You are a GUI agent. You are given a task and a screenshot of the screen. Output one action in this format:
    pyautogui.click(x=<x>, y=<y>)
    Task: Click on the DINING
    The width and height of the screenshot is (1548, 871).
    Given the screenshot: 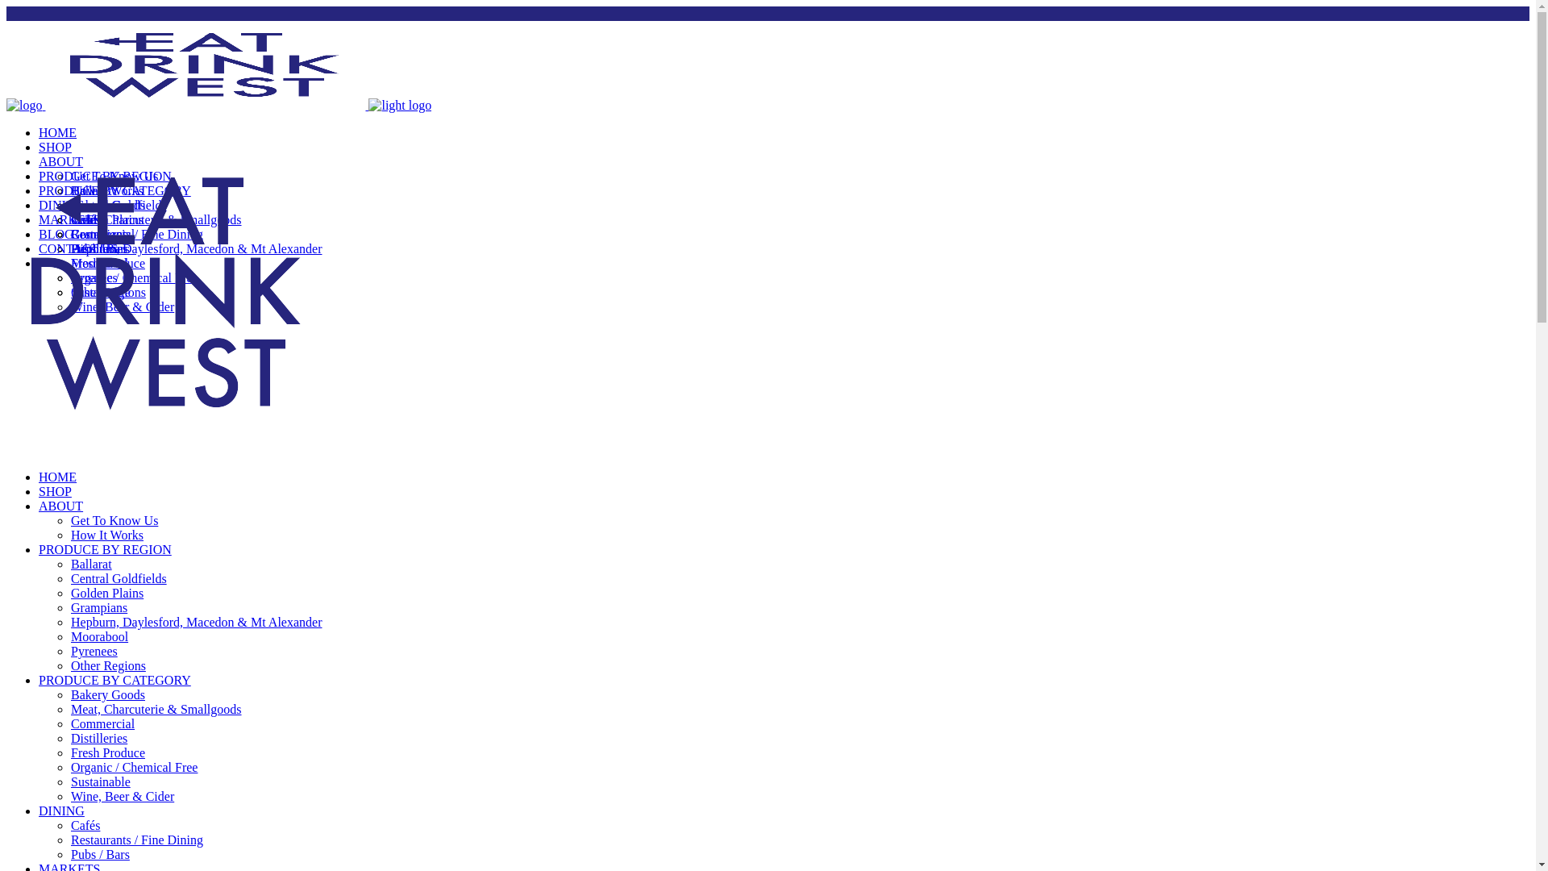 What is the action you would take?
    pyautogui.click(x=61, y=205)
    